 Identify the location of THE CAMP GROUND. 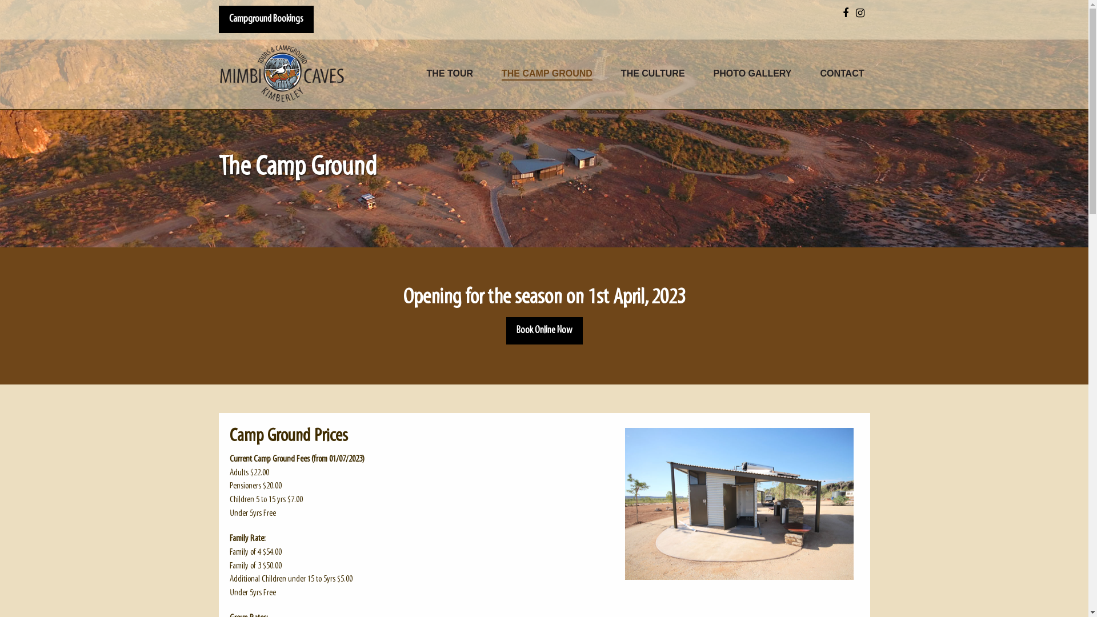
(547, 74).